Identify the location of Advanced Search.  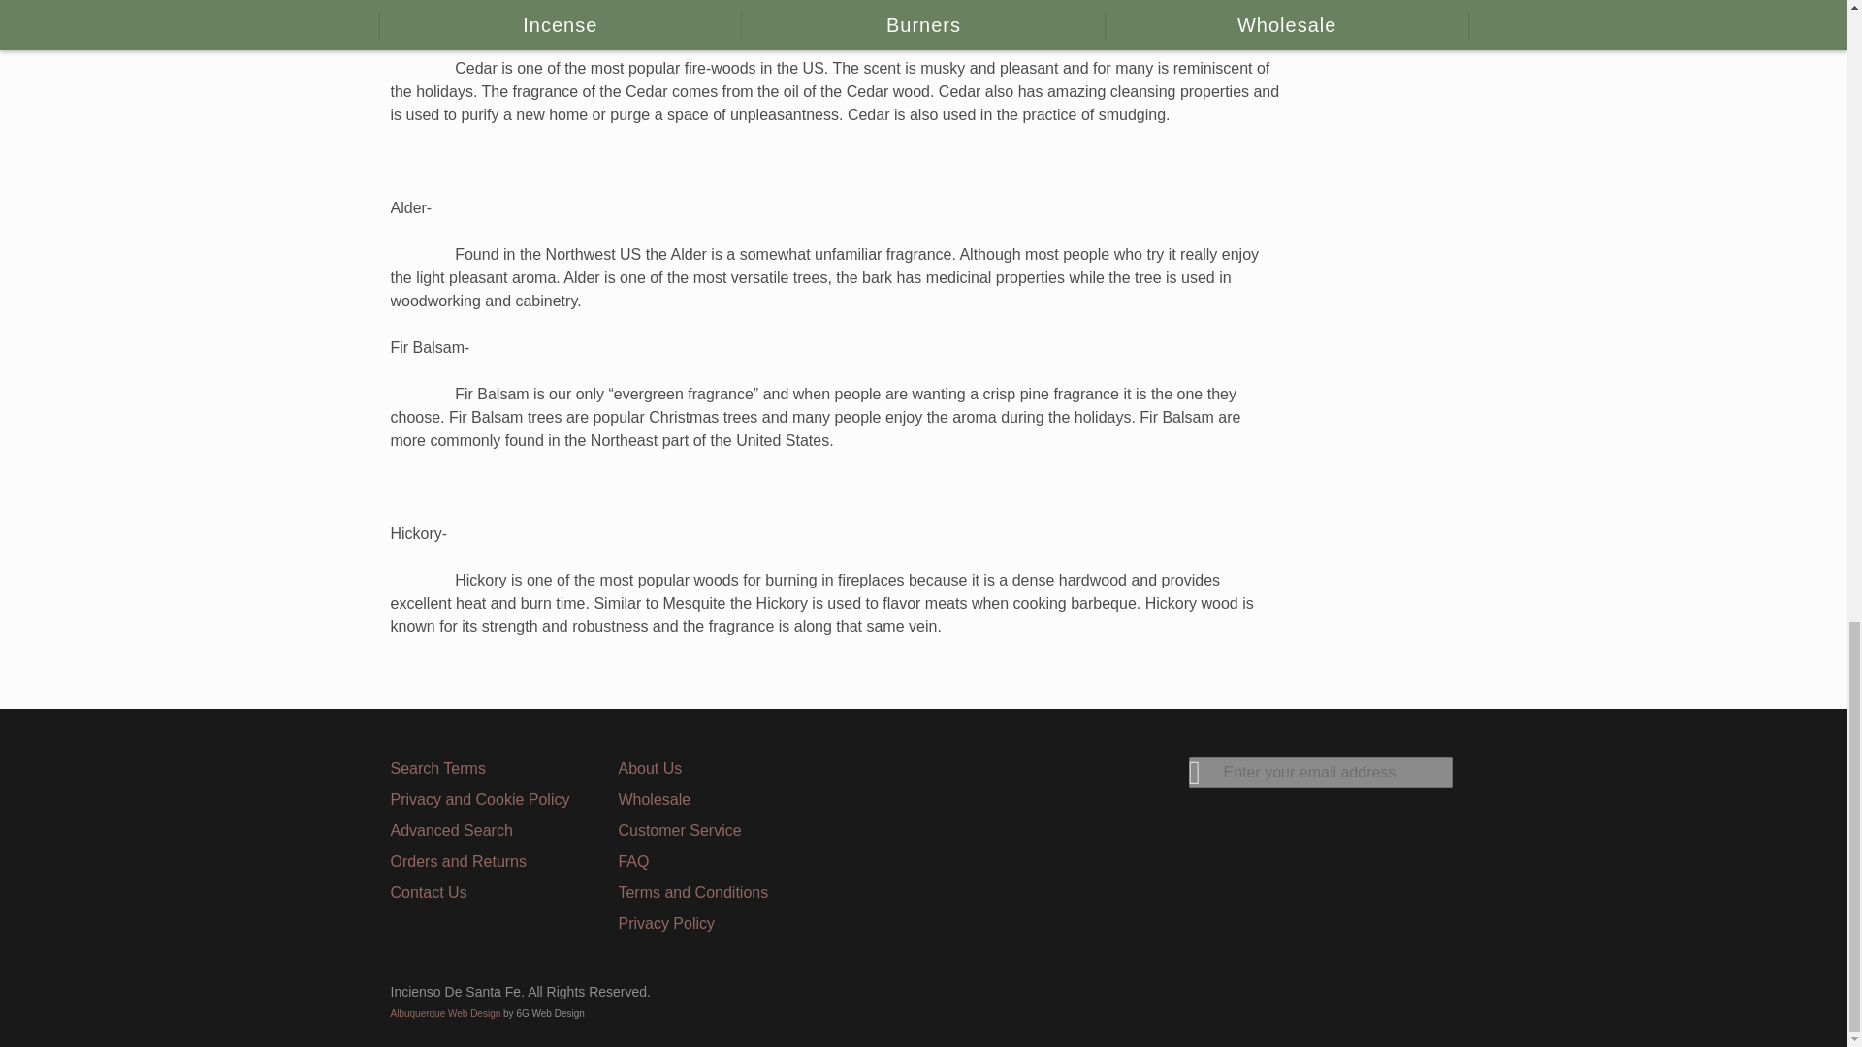
(450, 830).